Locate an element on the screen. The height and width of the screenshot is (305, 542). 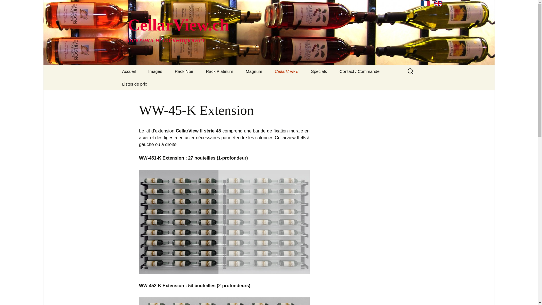
CellarView II is located at coordinates (287, 71).